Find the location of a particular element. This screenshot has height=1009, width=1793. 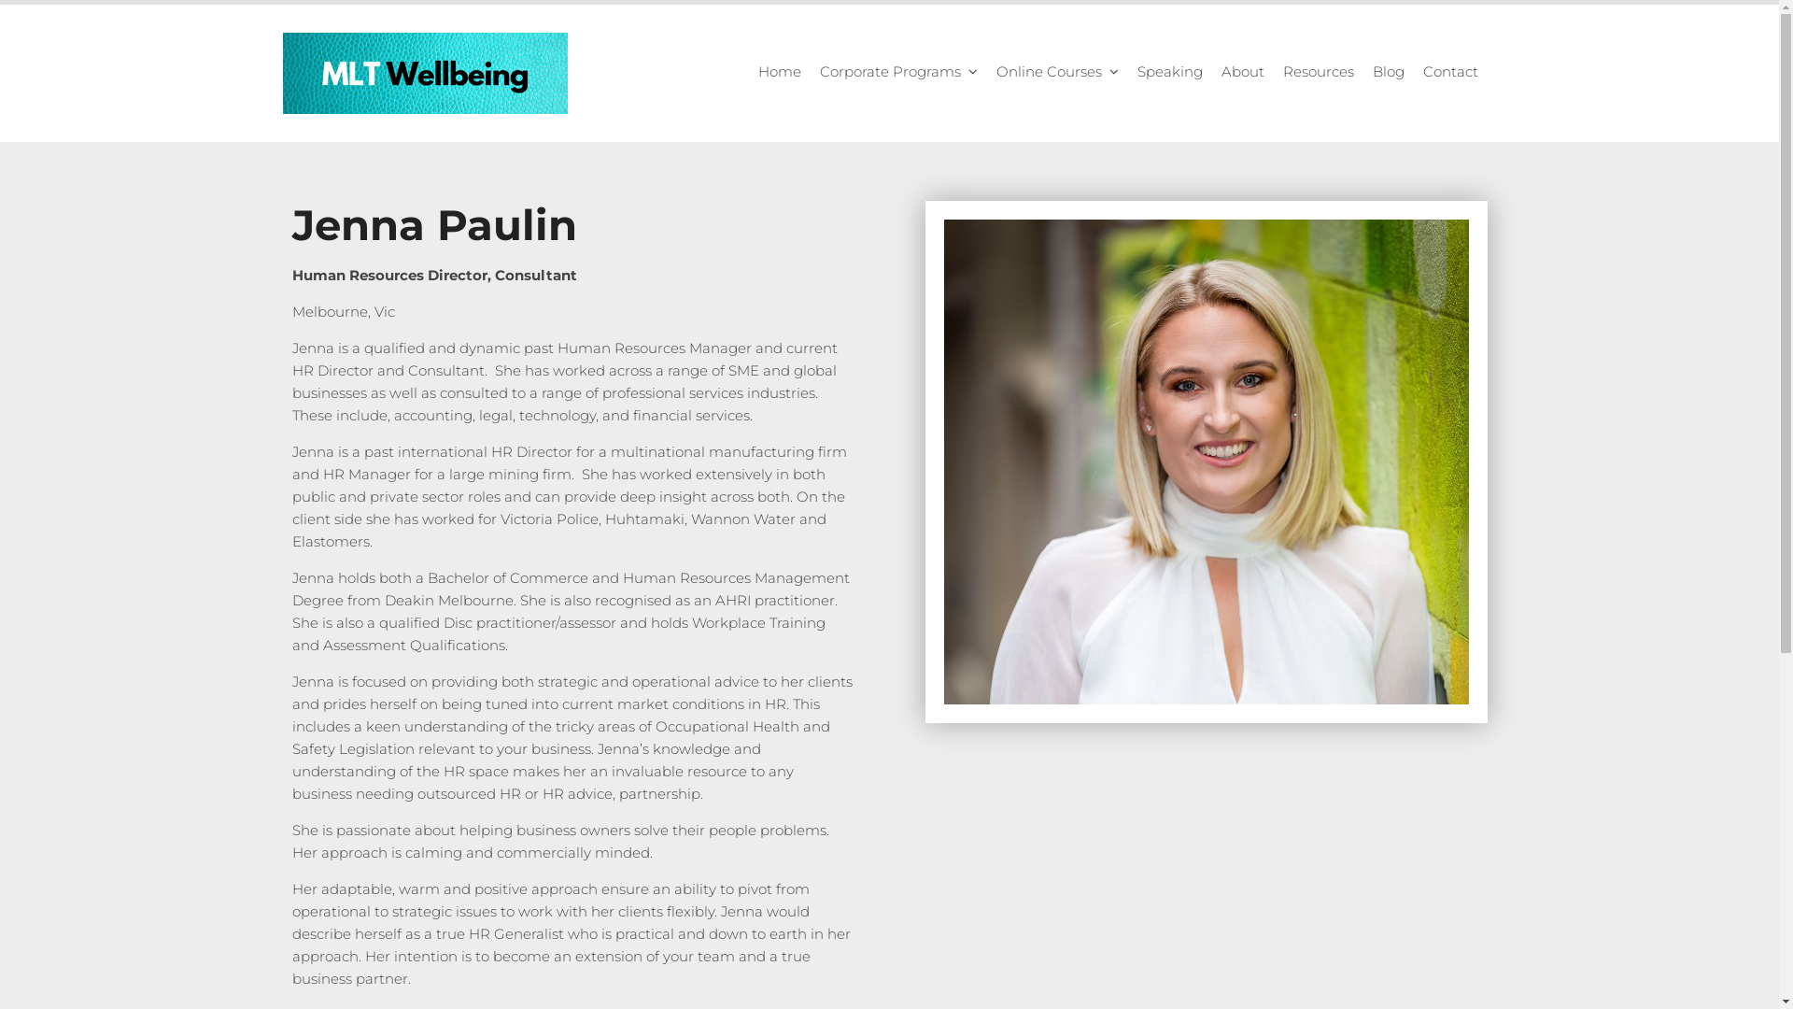

Online Courses is located at coordinates (1057, 73).